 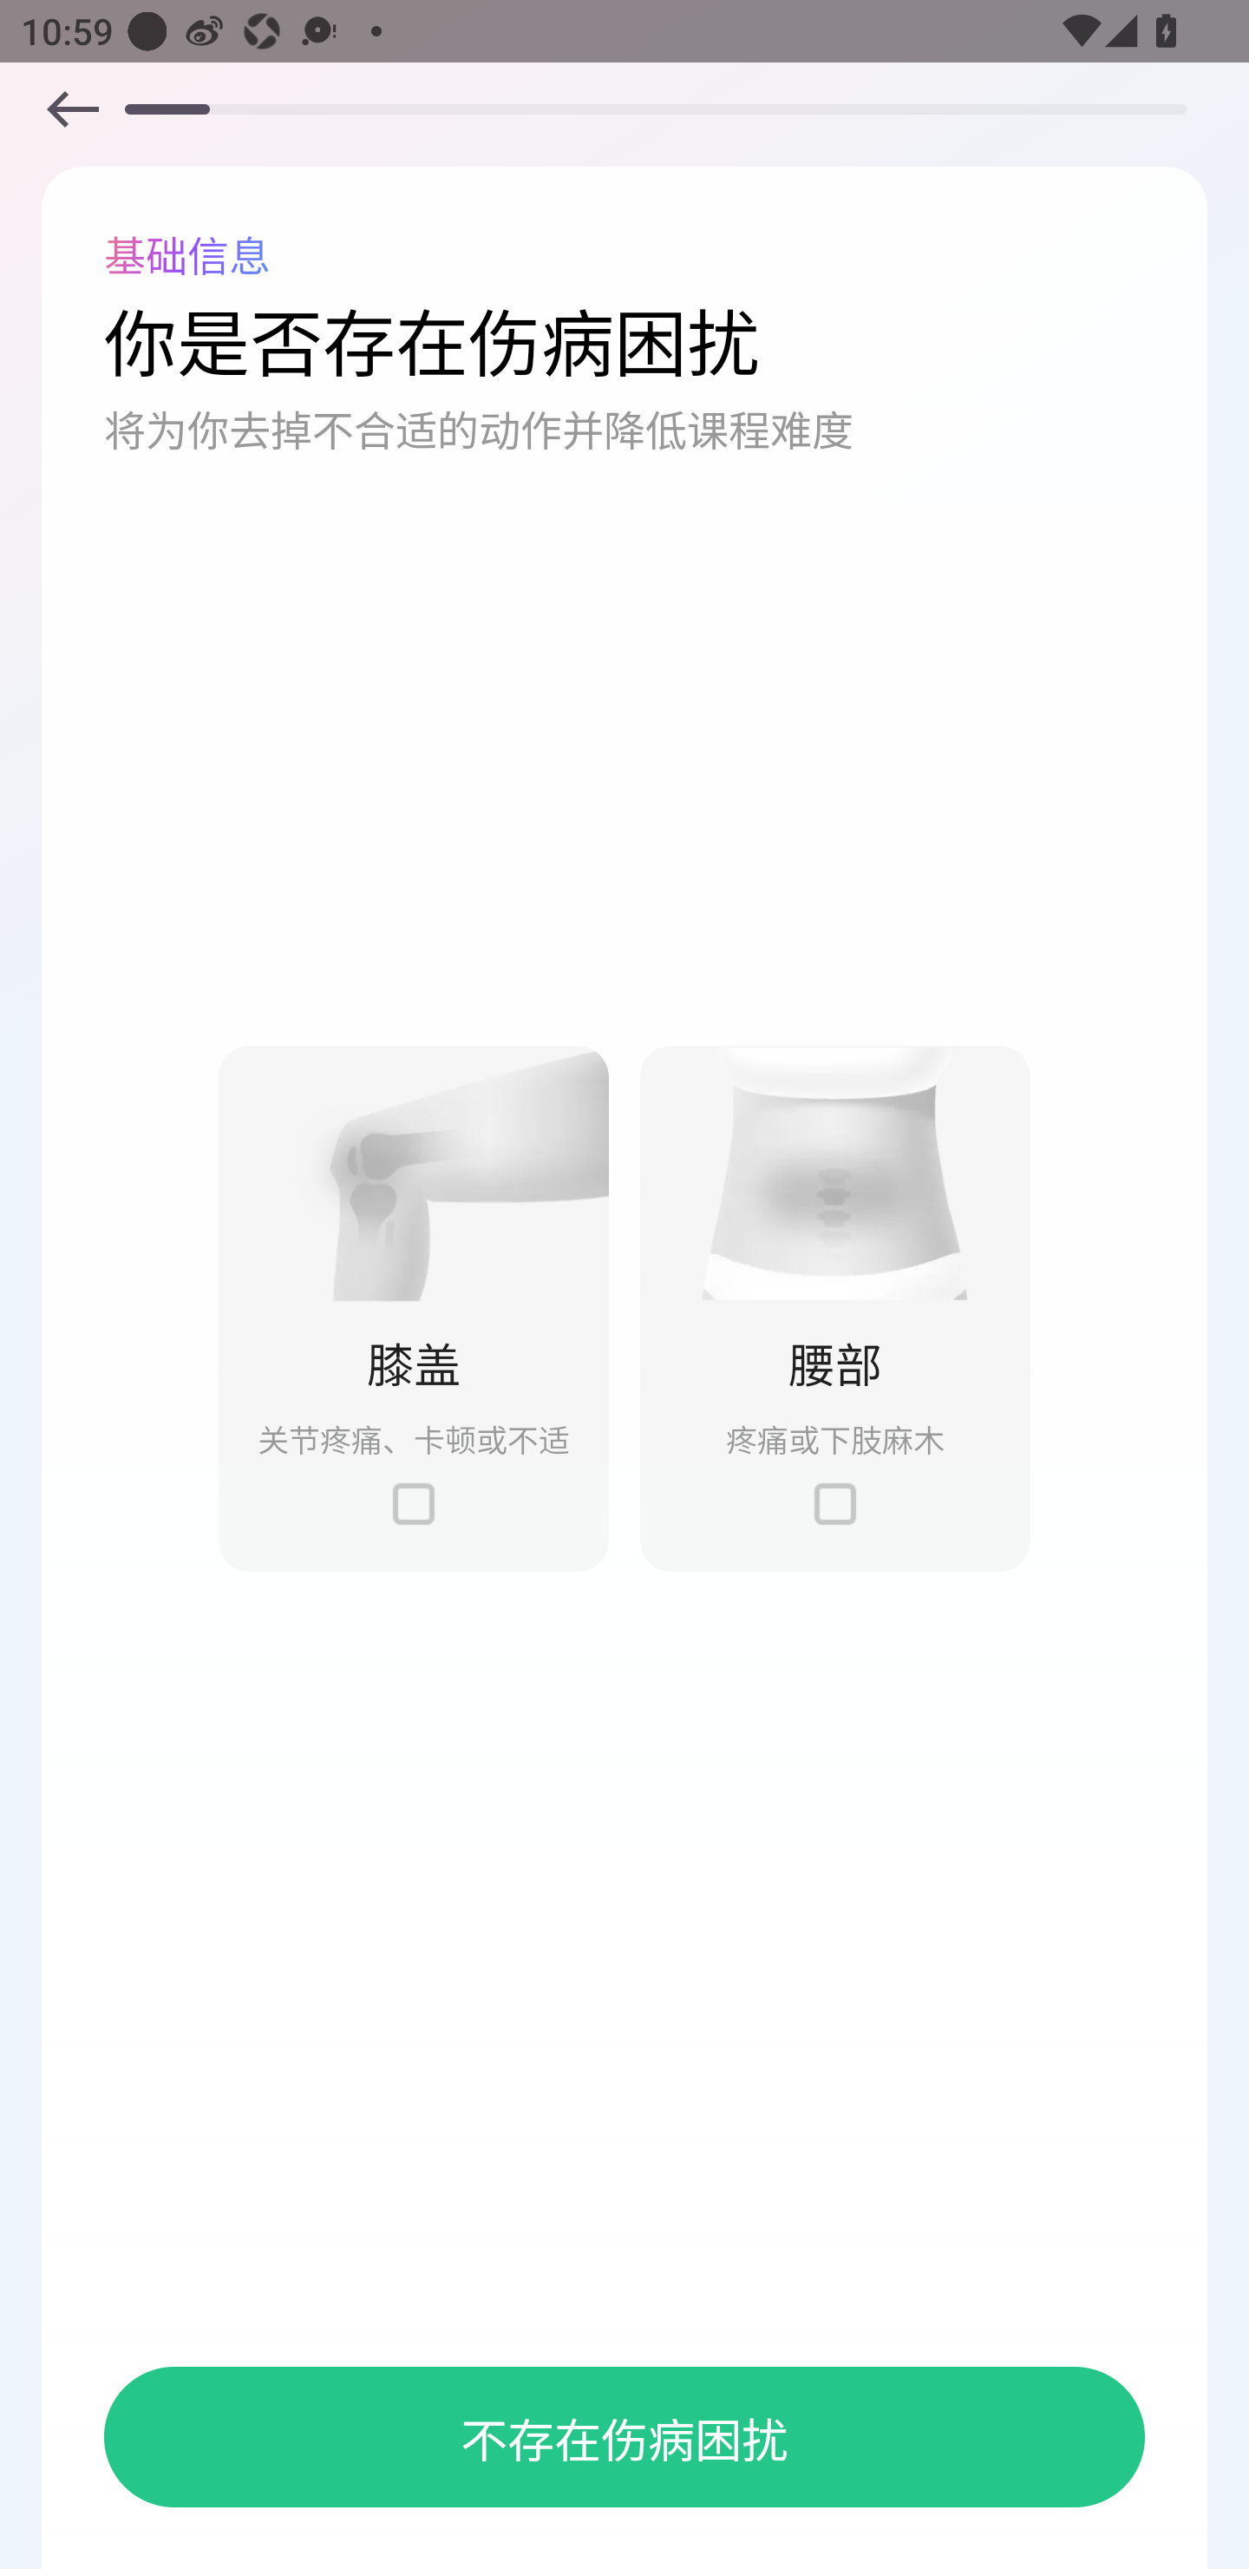 What do you see at coordinates (413, 1173) in the screenshot?
I see `1` at bounding box center [413, 1173].